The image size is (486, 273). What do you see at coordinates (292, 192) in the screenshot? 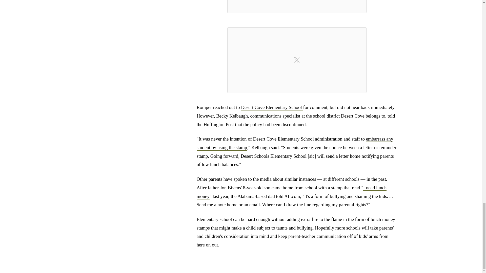
I see `I need lunch money` at bounding box center [292, 192].